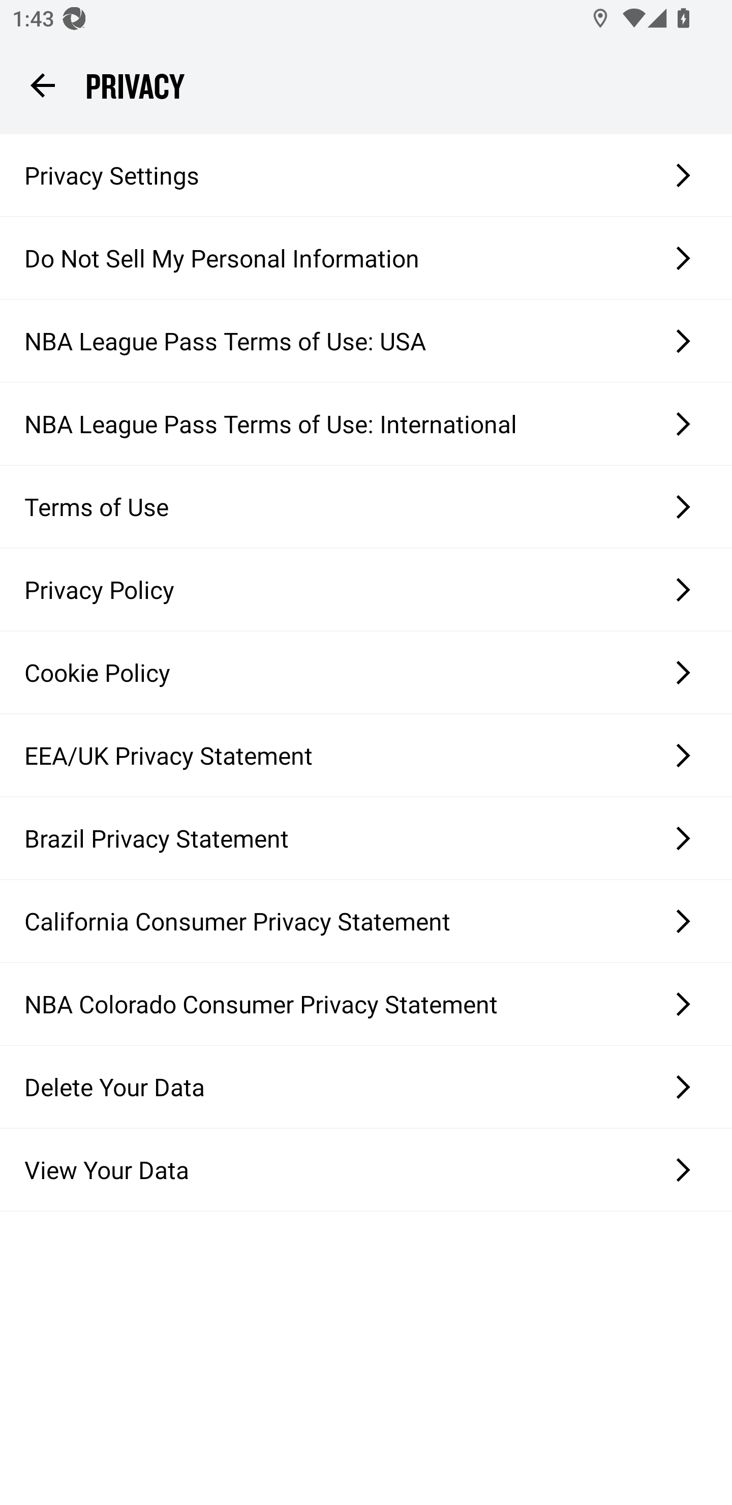  Describe the element at coordinates (366, 673) in the screenshot. I see `Cookie Policy` at that location.